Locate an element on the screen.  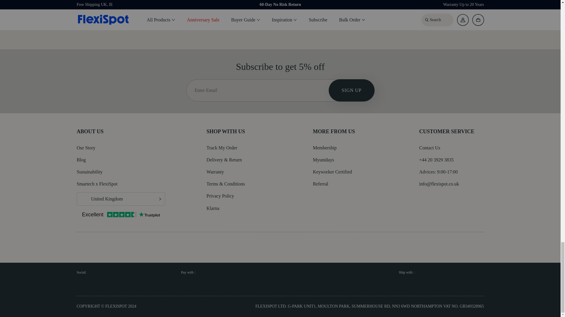
Our Story is located at coordinates (86, 147).